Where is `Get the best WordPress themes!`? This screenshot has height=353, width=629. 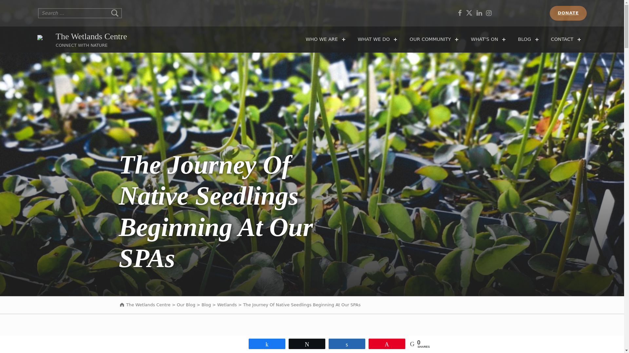 Get the best WordPress themes! is located at coordinates (489, 13).